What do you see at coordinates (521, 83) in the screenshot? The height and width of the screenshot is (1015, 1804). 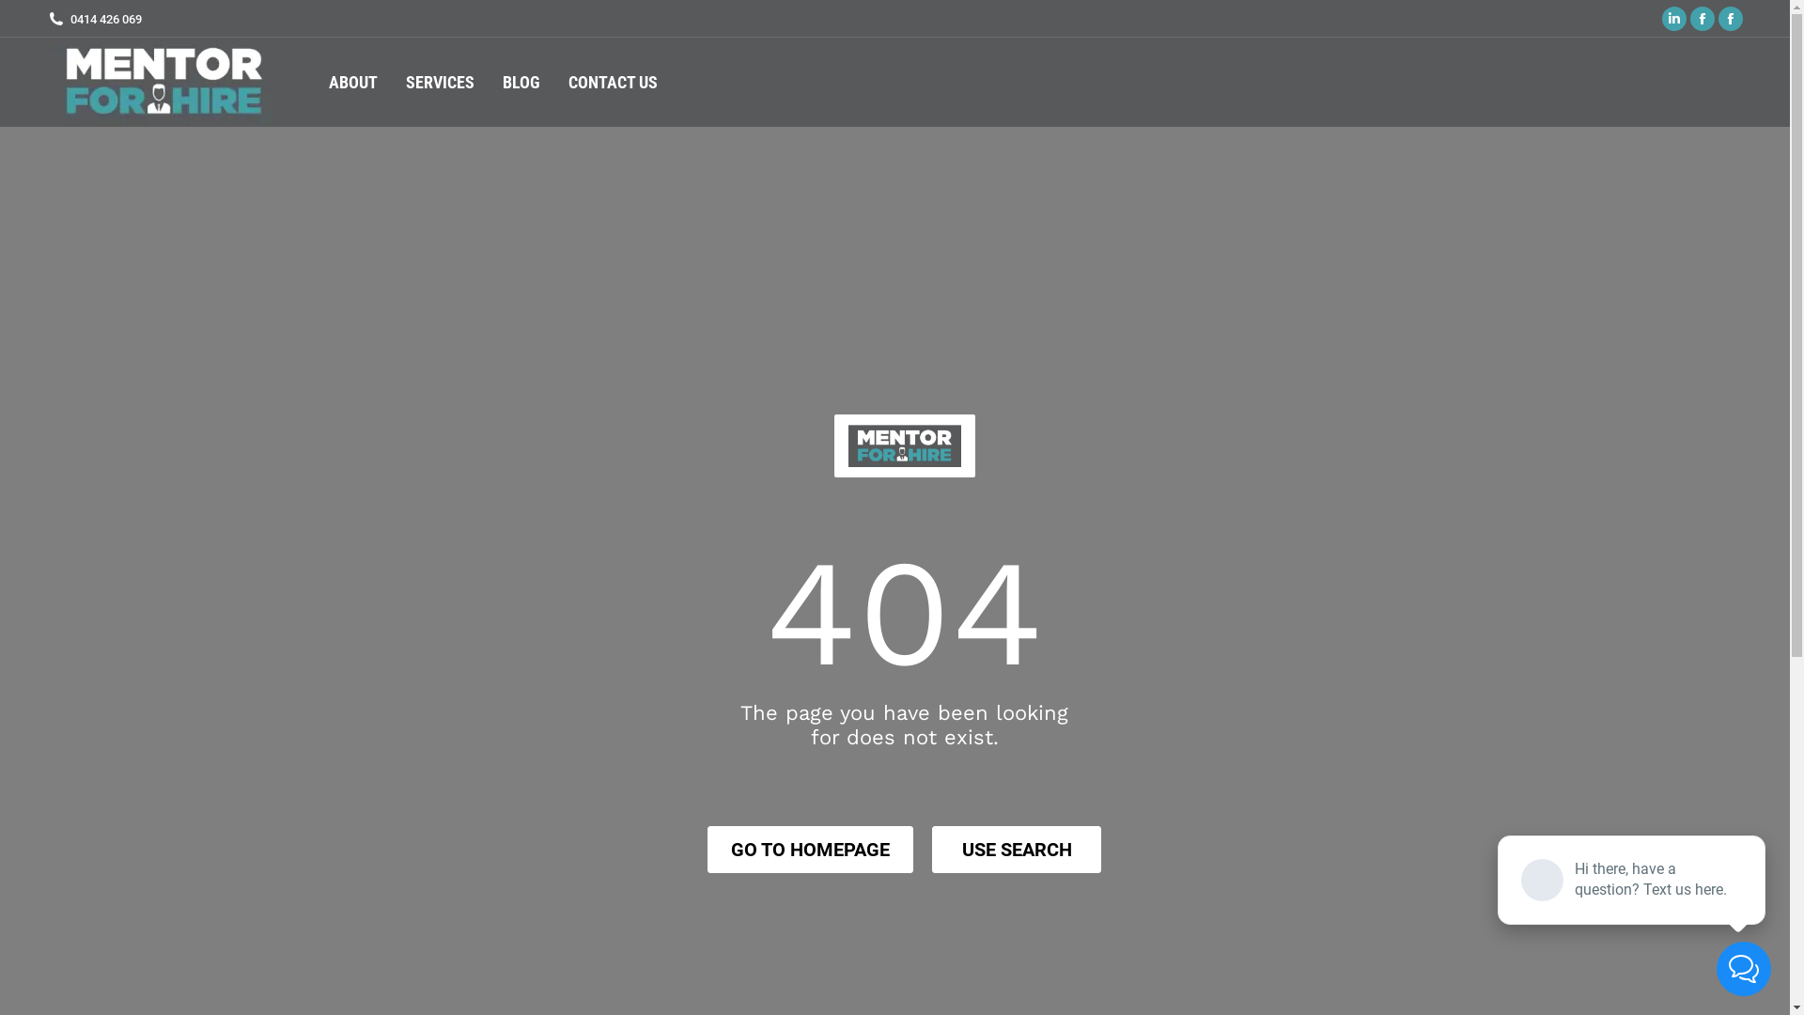 I see `BLOG` at bounding box center [521, 83].